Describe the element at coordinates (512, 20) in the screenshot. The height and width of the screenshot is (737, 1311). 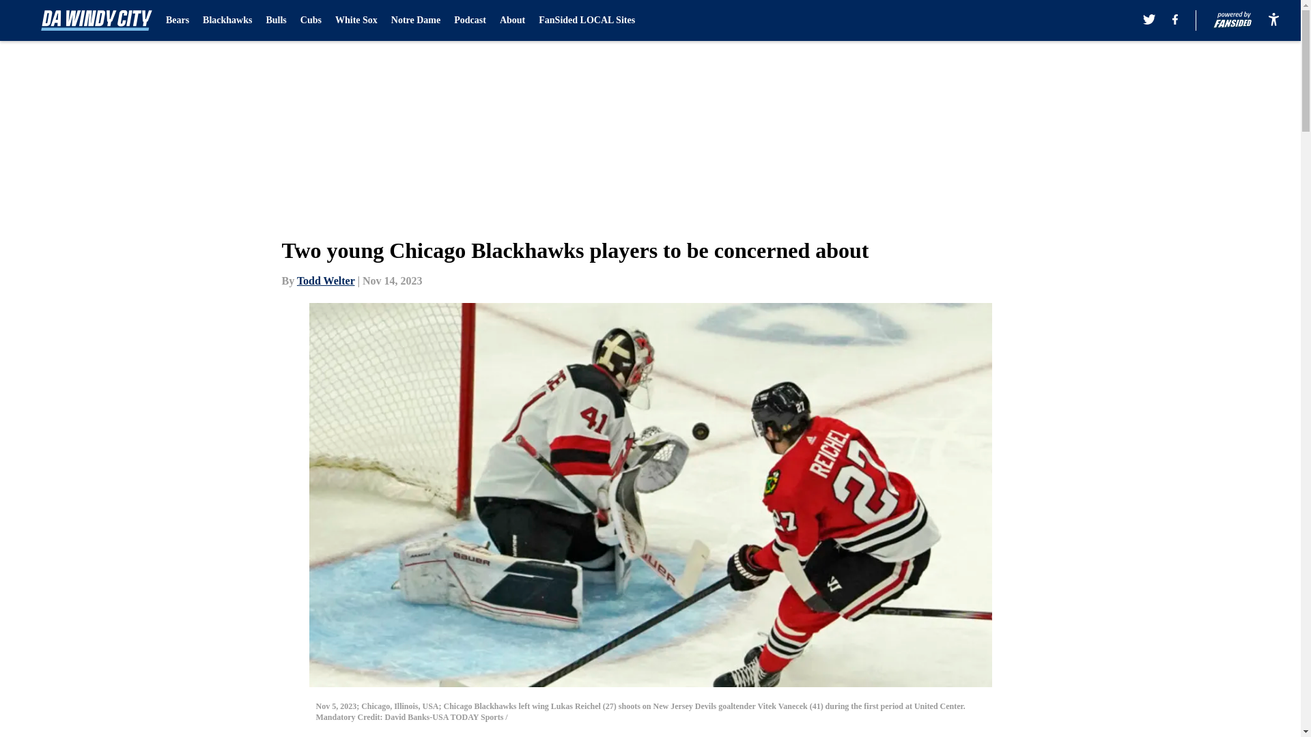
I see `About` at that location.